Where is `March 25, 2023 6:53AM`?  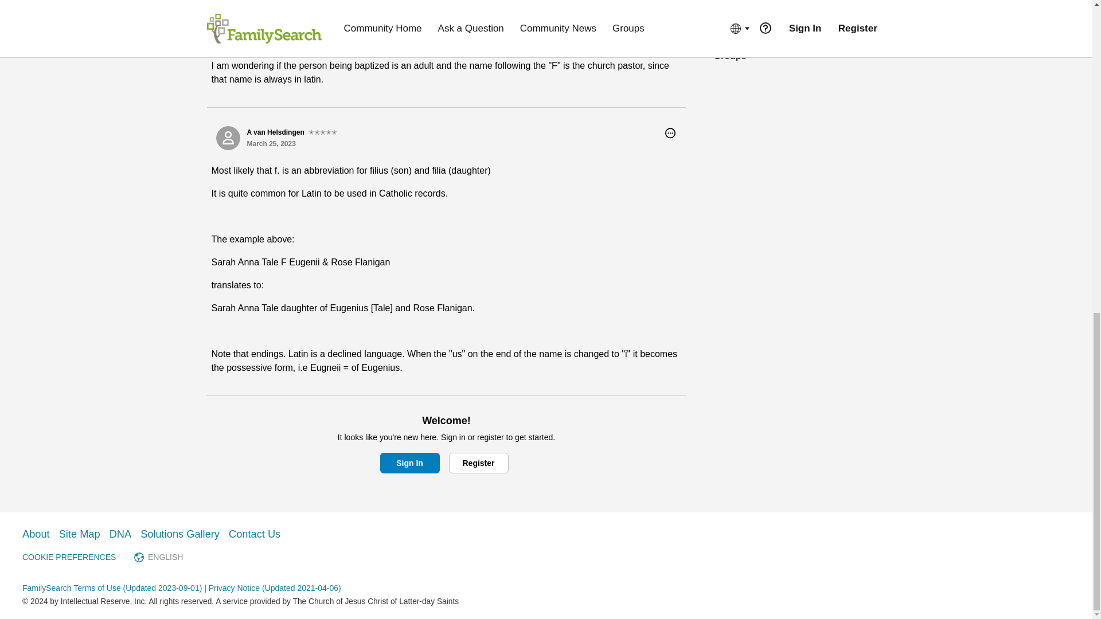
March 25, 2023 6:53AM is located at coordinates (271, 38).